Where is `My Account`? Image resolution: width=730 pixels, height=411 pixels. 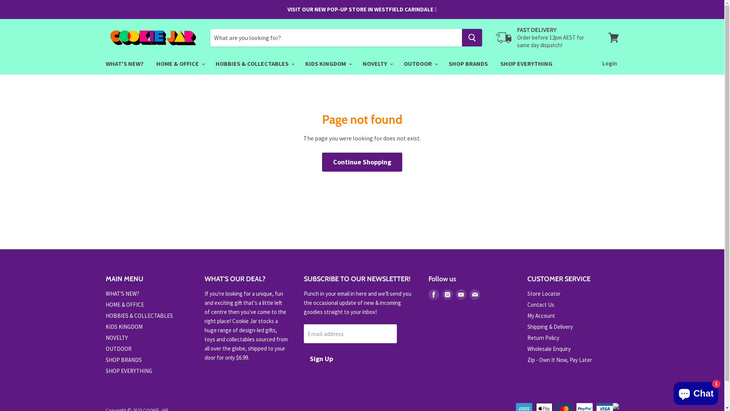
My Account is located at coordinates (541, 316).